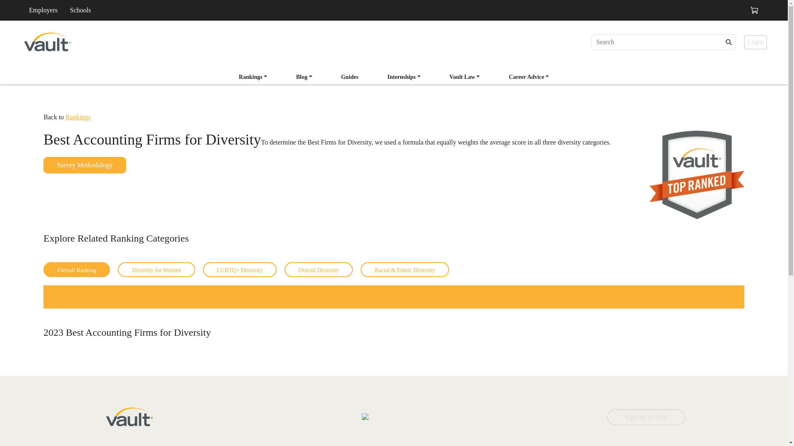 The width and height of the screenshot is (794, 446). What do you see at coordinates (304, 78) in the screenshot?
I see `Blog` at bounding box center [304, 78].